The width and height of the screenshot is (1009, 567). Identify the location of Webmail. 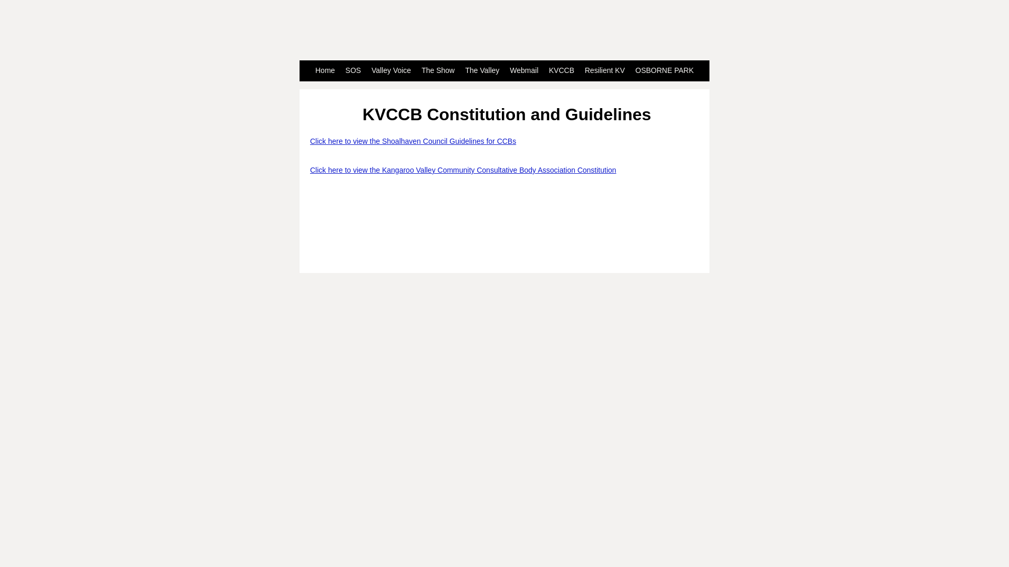
(524, 71).